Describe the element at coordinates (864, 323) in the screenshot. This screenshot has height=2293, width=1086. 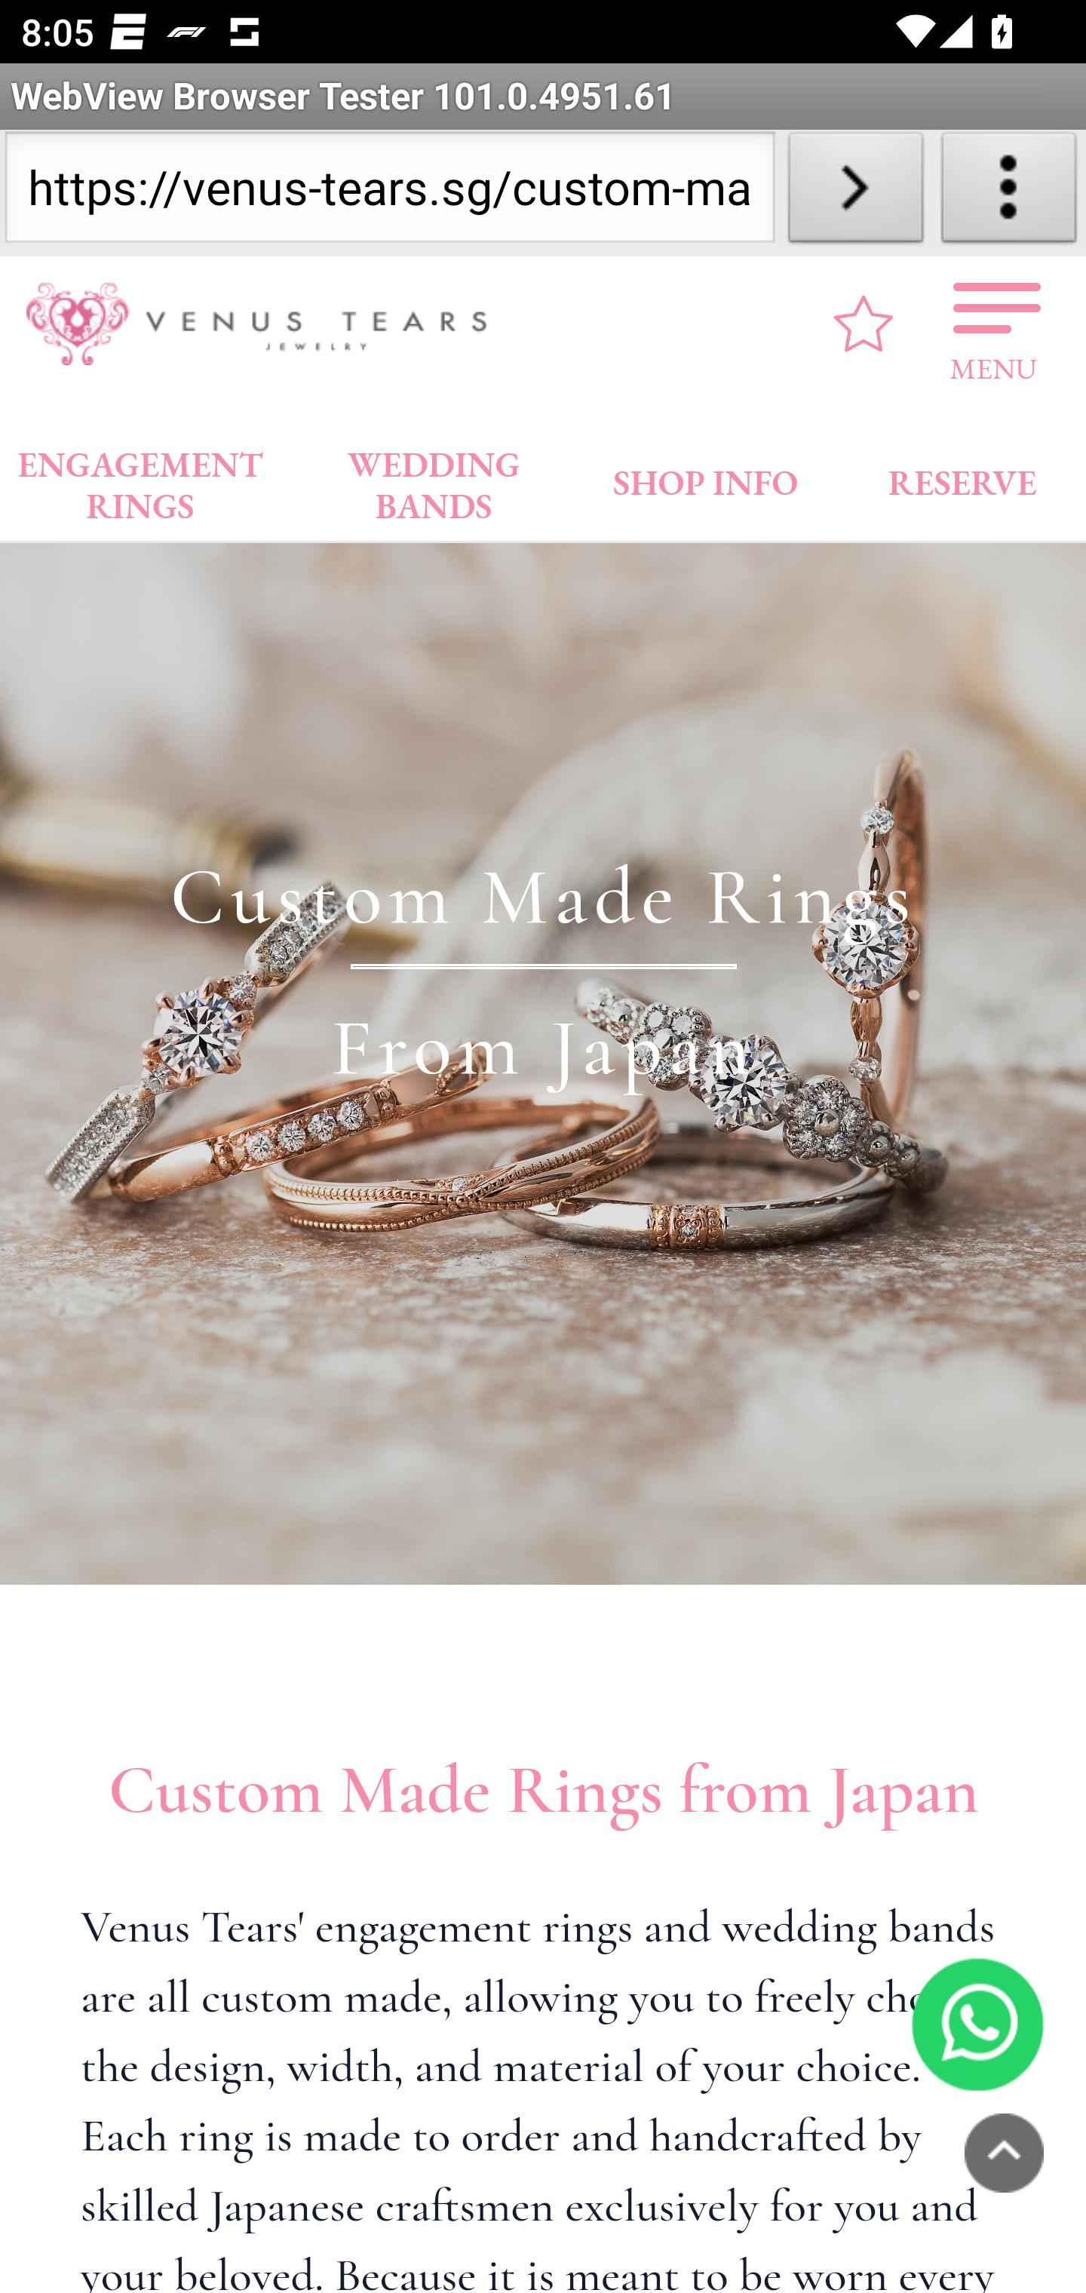
I see `favourite` at that location.